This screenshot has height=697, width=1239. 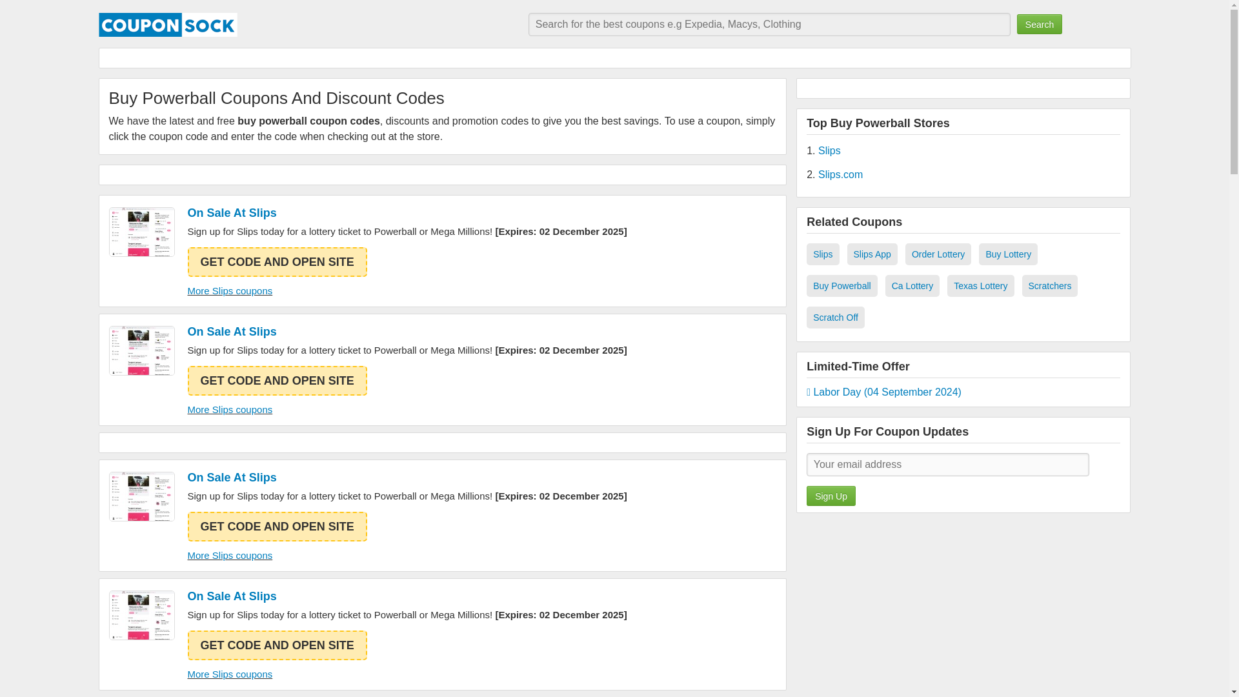 I want to click on Slips Coupons, so click(x=141, y=615).